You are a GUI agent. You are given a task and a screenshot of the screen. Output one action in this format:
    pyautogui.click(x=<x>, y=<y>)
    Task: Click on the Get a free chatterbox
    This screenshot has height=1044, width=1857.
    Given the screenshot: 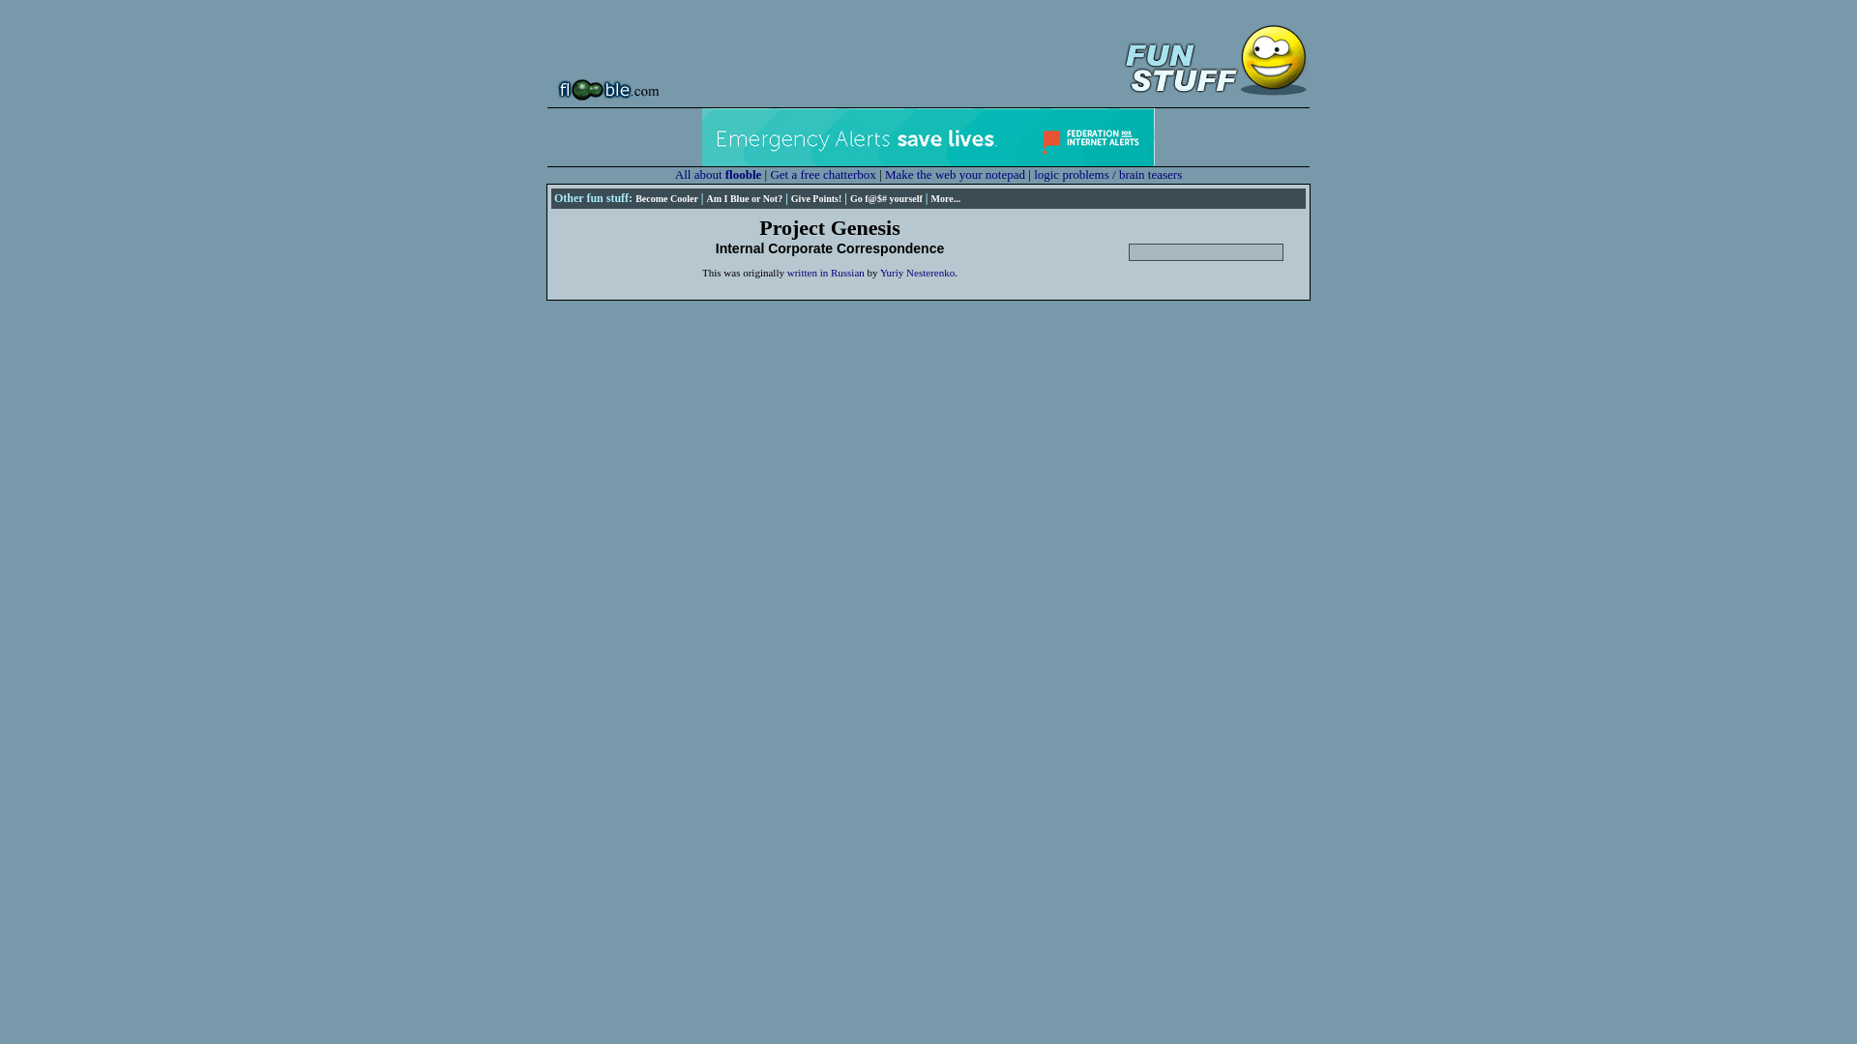 What is the action you would take?
    pyautogui.click(x=822, y=174)
    